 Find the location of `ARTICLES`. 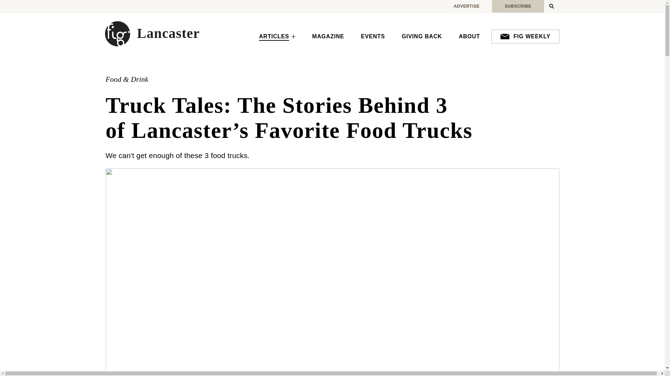

ARTICLES is located at coordinates (277, 37).